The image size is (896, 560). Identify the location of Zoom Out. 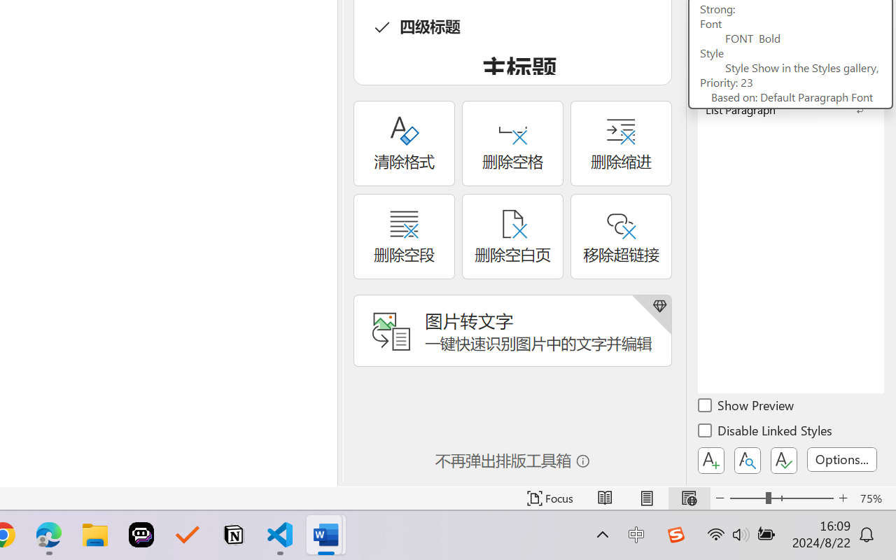
(748, 498).